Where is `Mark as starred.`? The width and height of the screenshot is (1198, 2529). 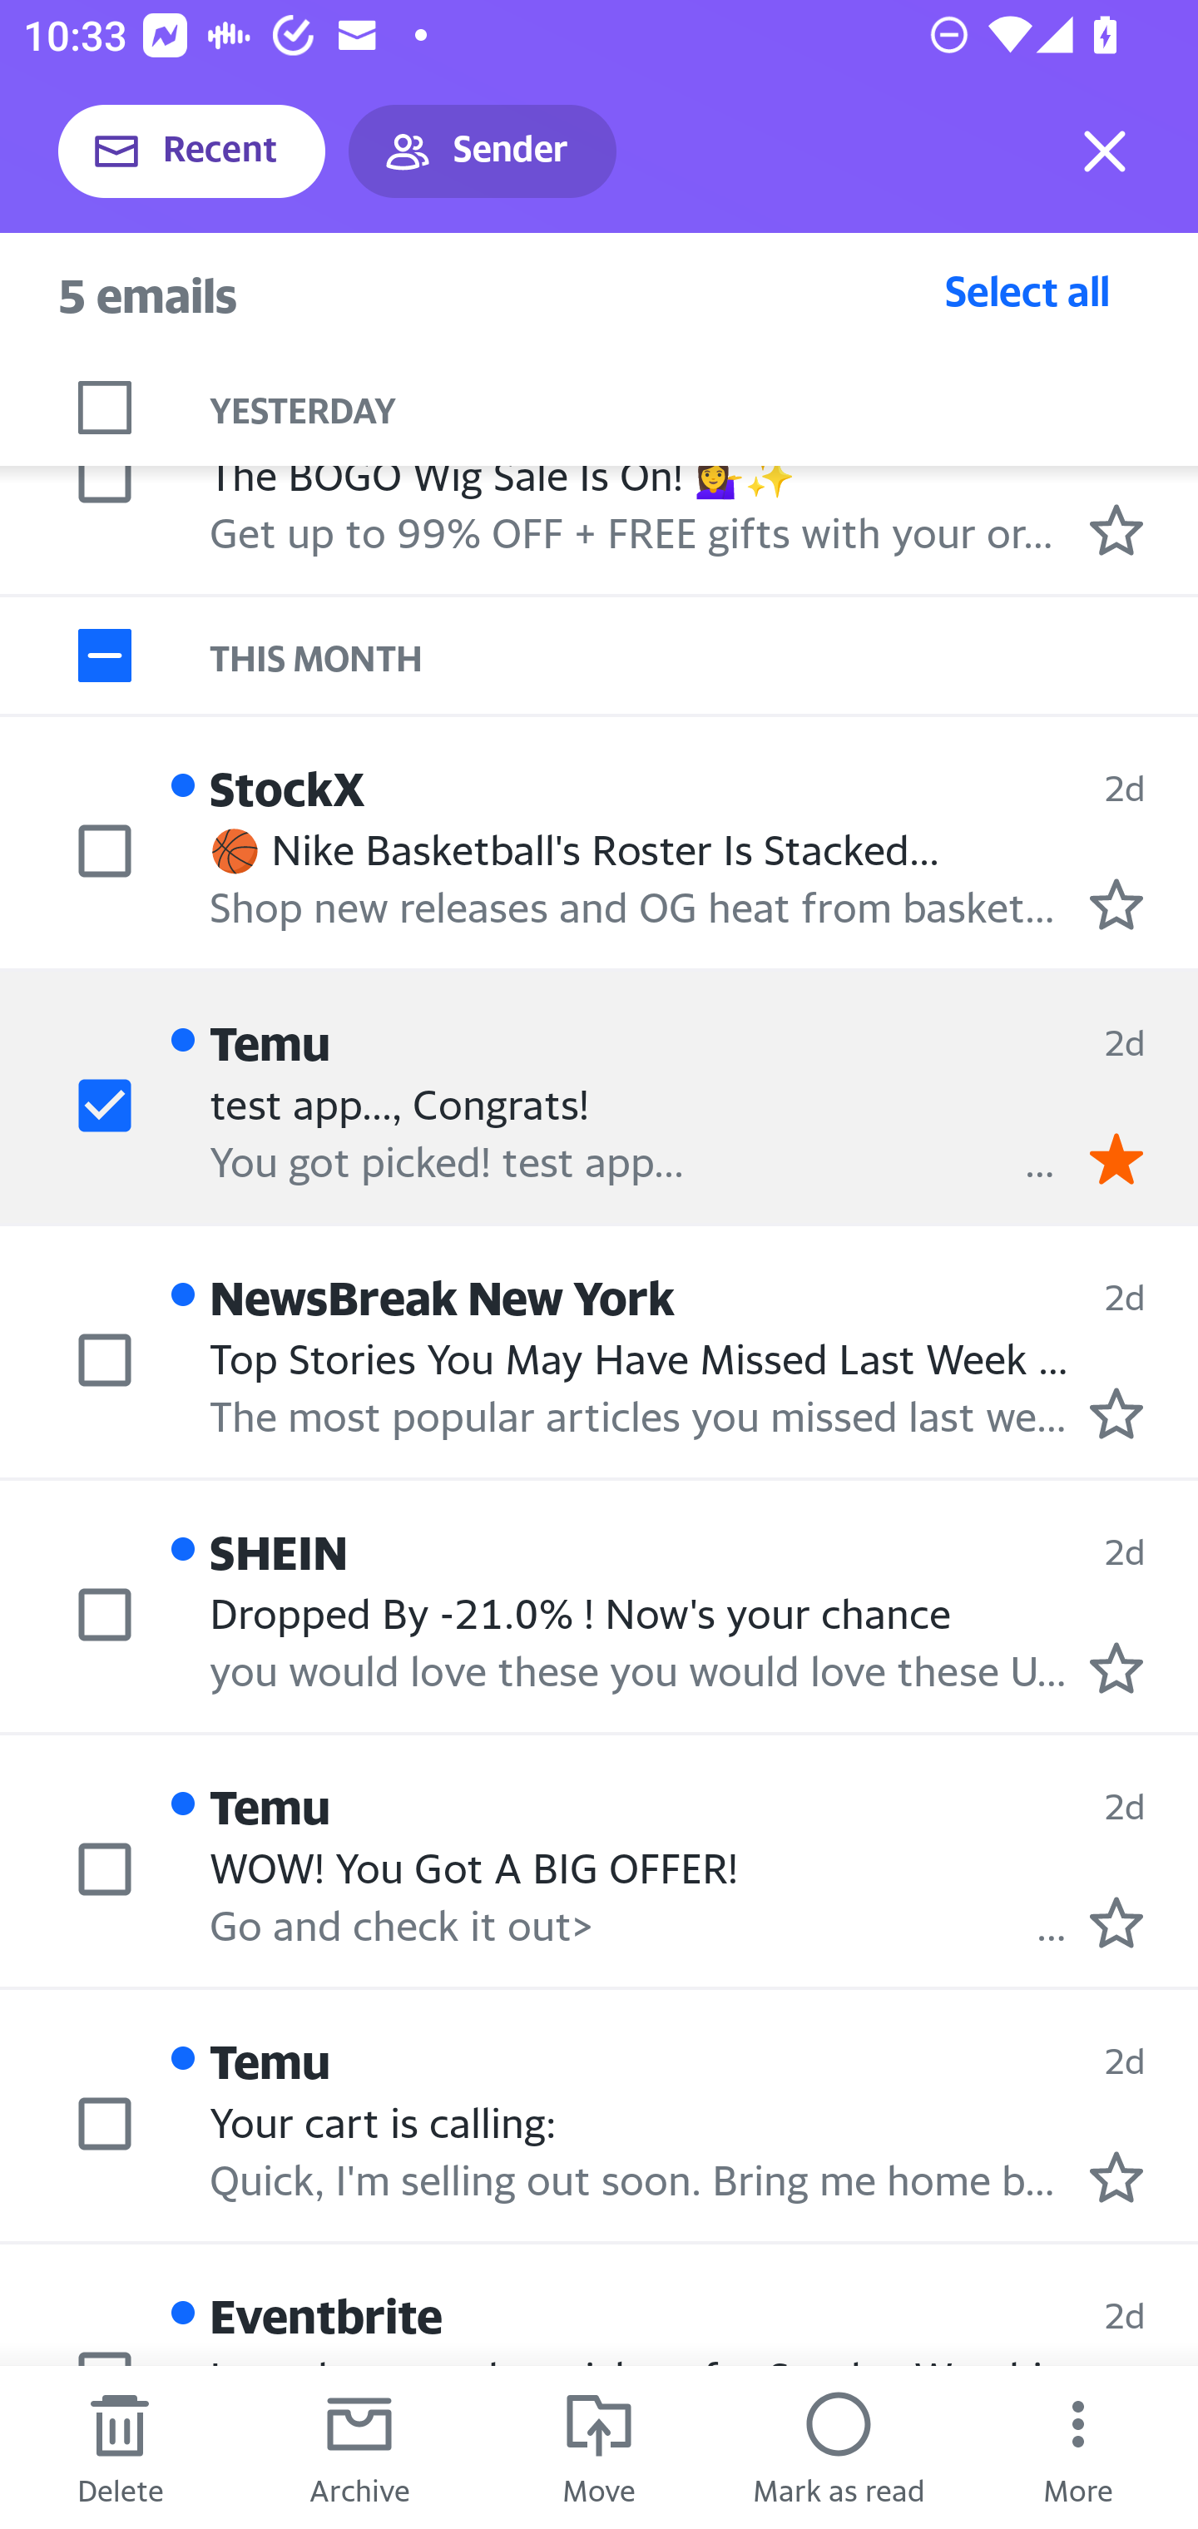
Mark as starred. is located at coordinates (1116, 2175).